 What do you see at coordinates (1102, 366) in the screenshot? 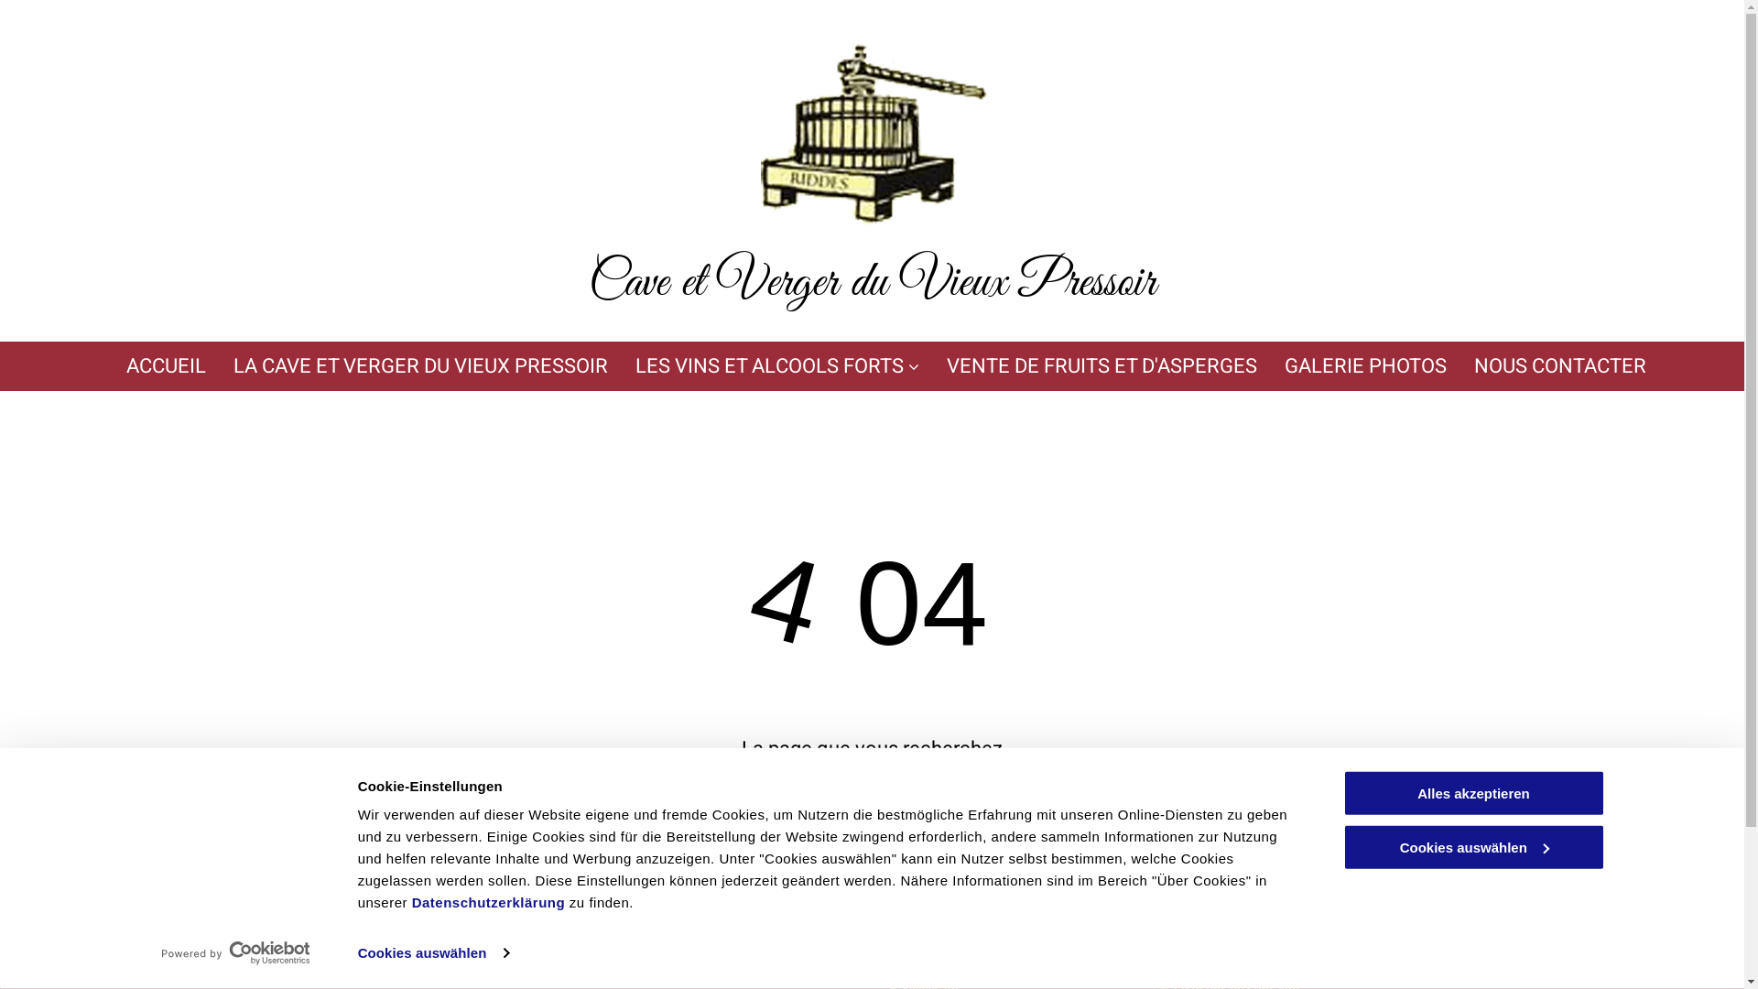
I see `VENTE DE FRUITS ET D'ASPERGES` at bounding box center [1102, 366].